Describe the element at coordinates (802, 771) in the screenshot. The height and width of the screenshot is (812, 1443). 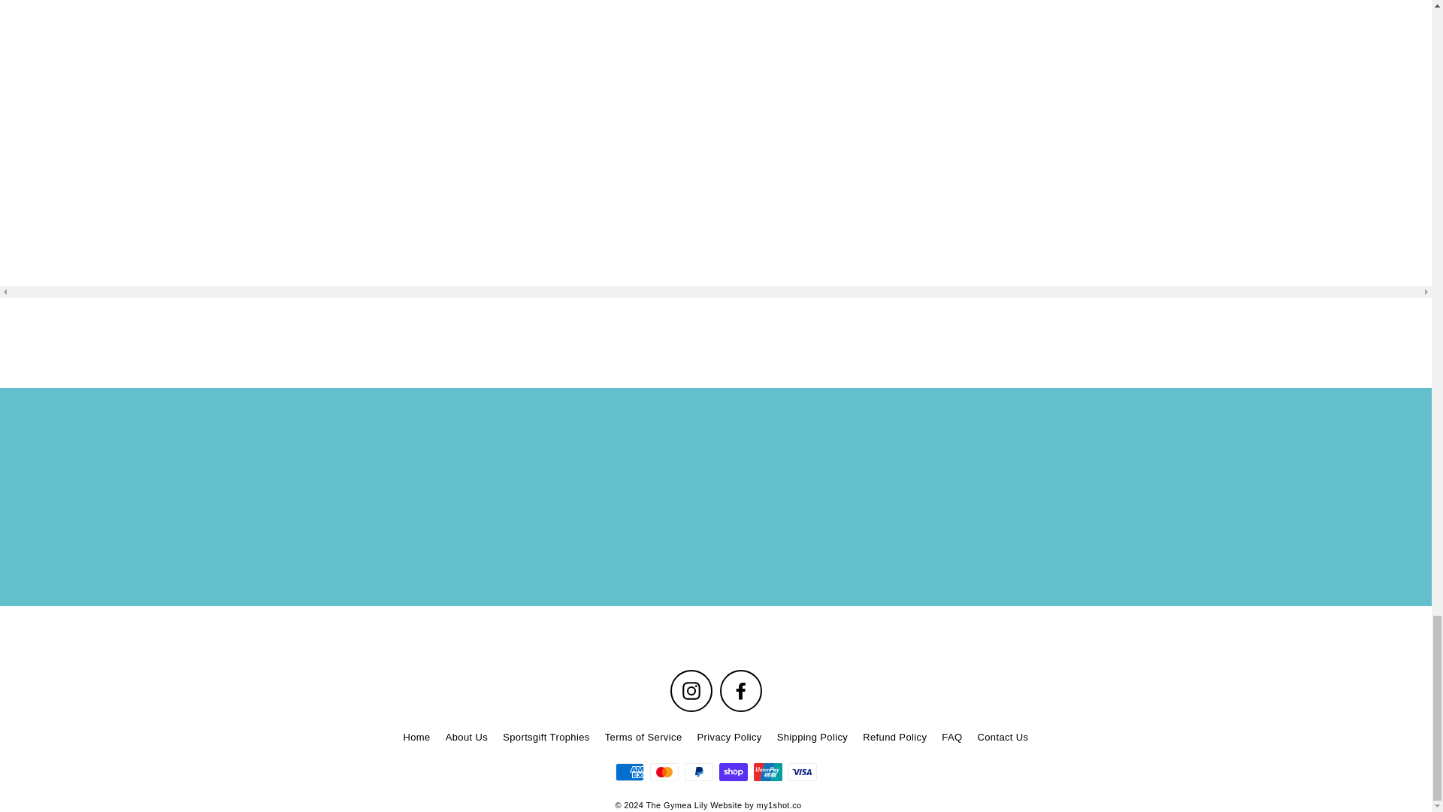
I see `Visa` at that location.